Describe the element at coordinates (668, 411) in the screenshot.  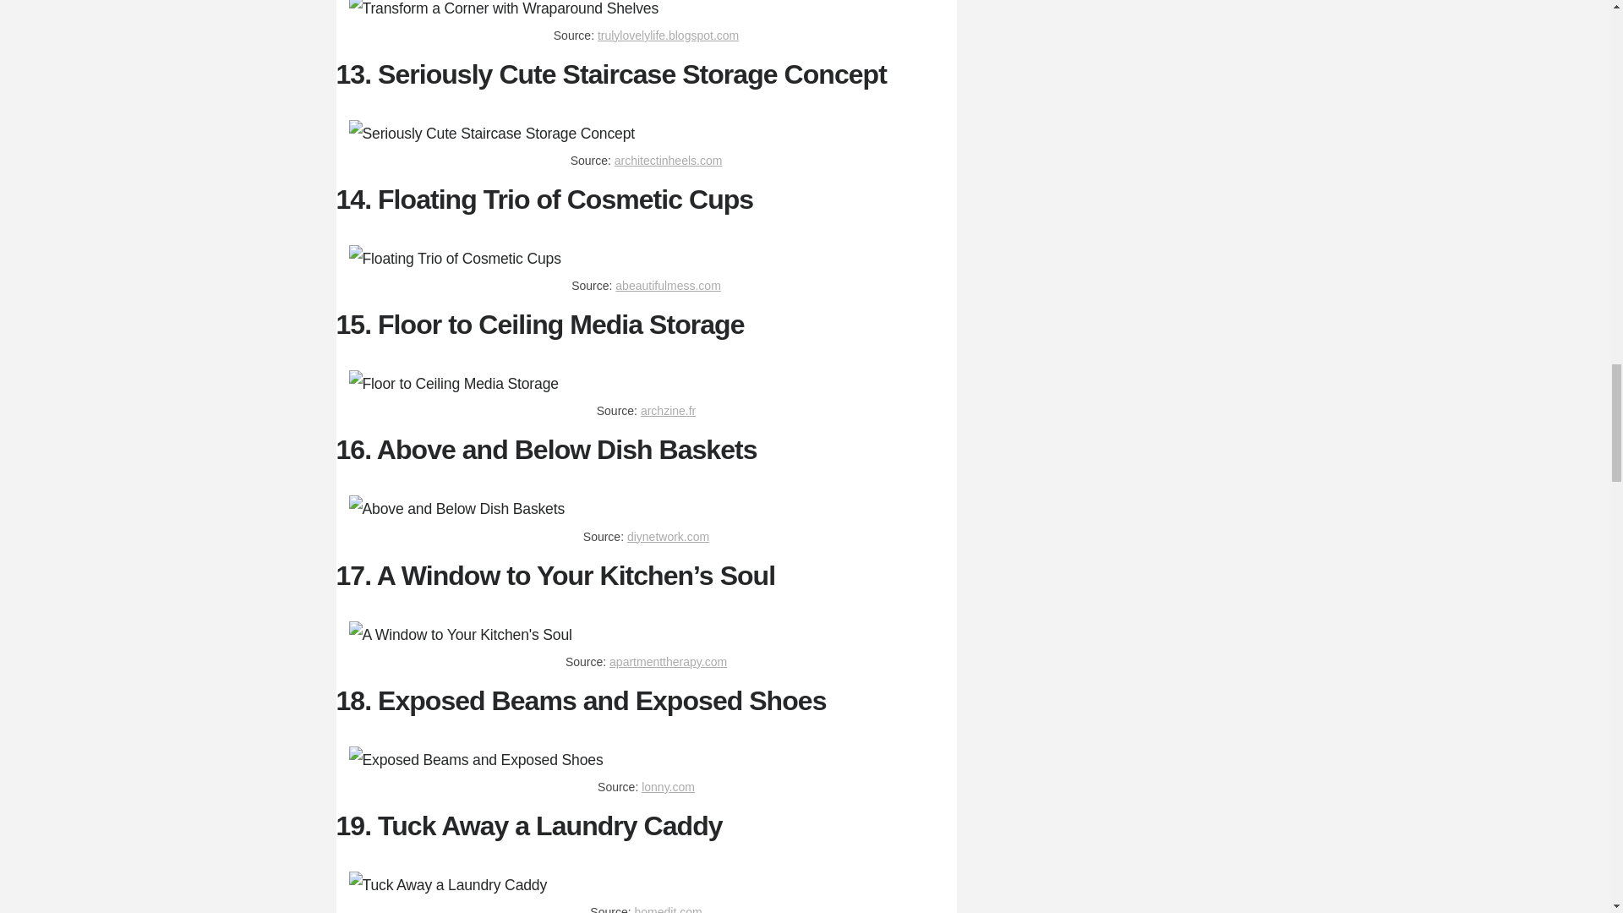
I see `archzine.fr` at that location.